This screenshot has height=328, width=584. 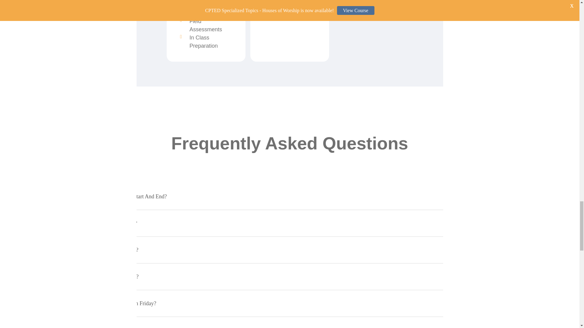 I want to click on What Should I Bring?, so click(x=290, y=250).